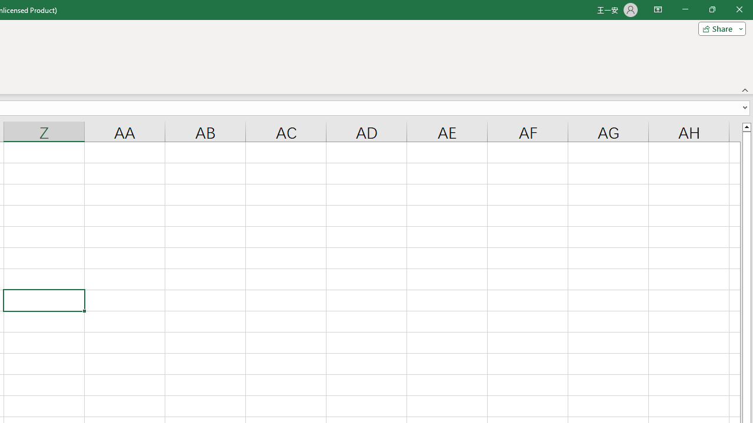 The height and width of the screenshot is (423, 753). Describe the element at coordinates (719, 28) in the screenshot. I see `Share` at that location.